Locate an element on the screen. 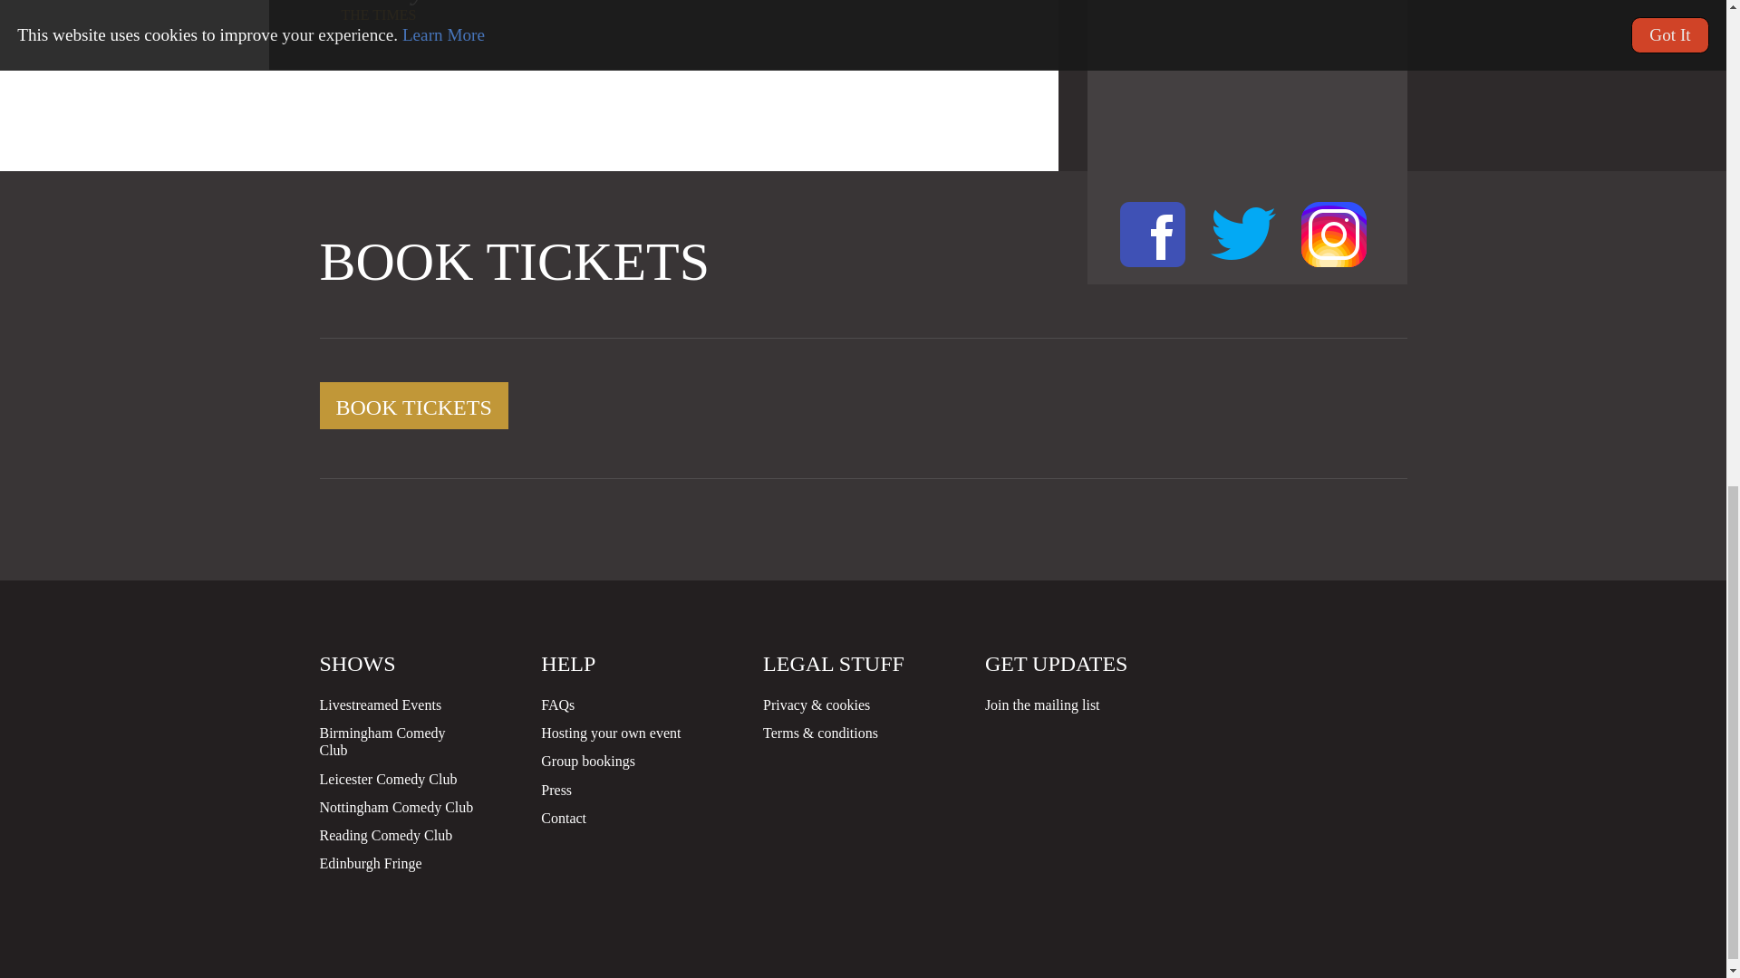  Press is located at coordinates (556, 790).